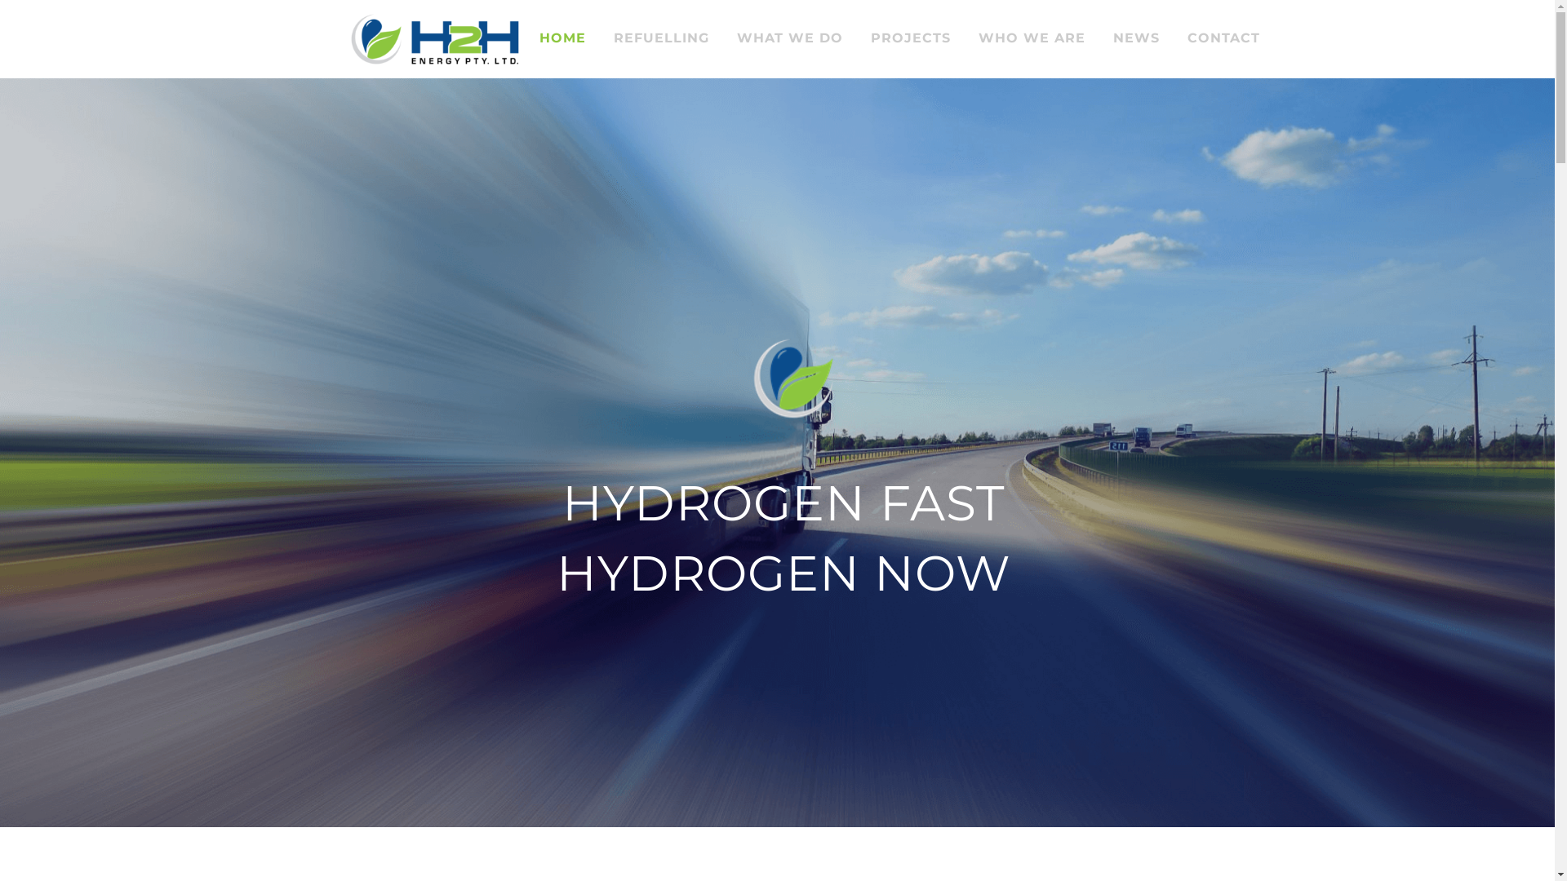 The width and height of the screenshot is (1567, 881). Describe the element at coordinates (911, 39) in the screenshot. I see `PROJECTS` at that location.